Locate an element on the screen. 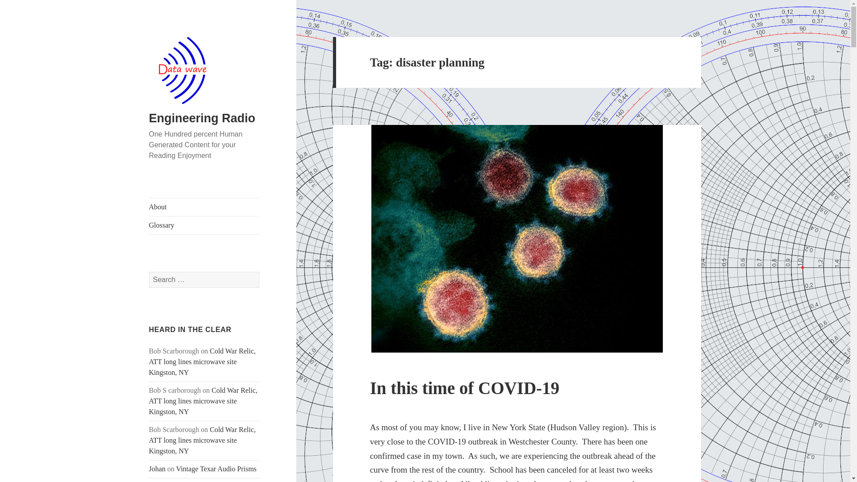 This screenshot has height=482, width=857. About is located at coordinates (204, 207).